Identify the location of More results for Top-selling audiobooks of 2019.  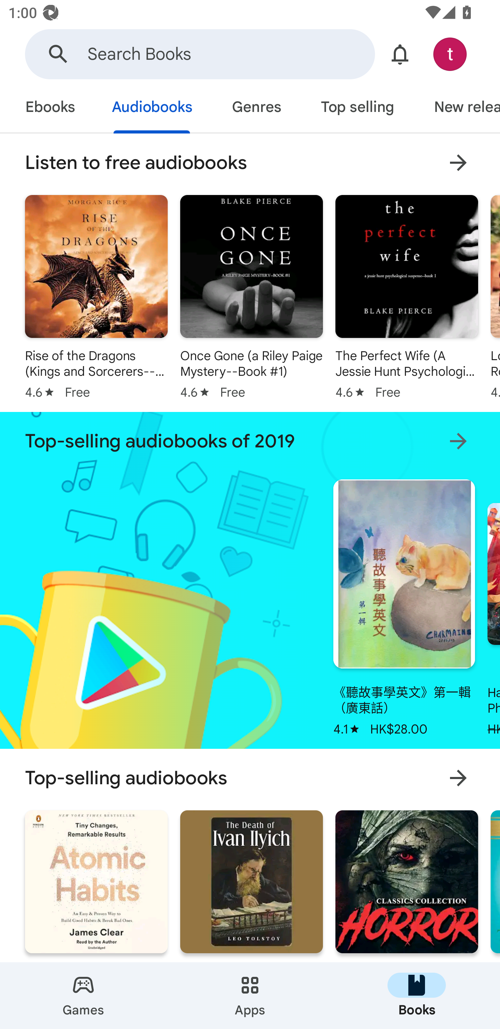
(458, 441).